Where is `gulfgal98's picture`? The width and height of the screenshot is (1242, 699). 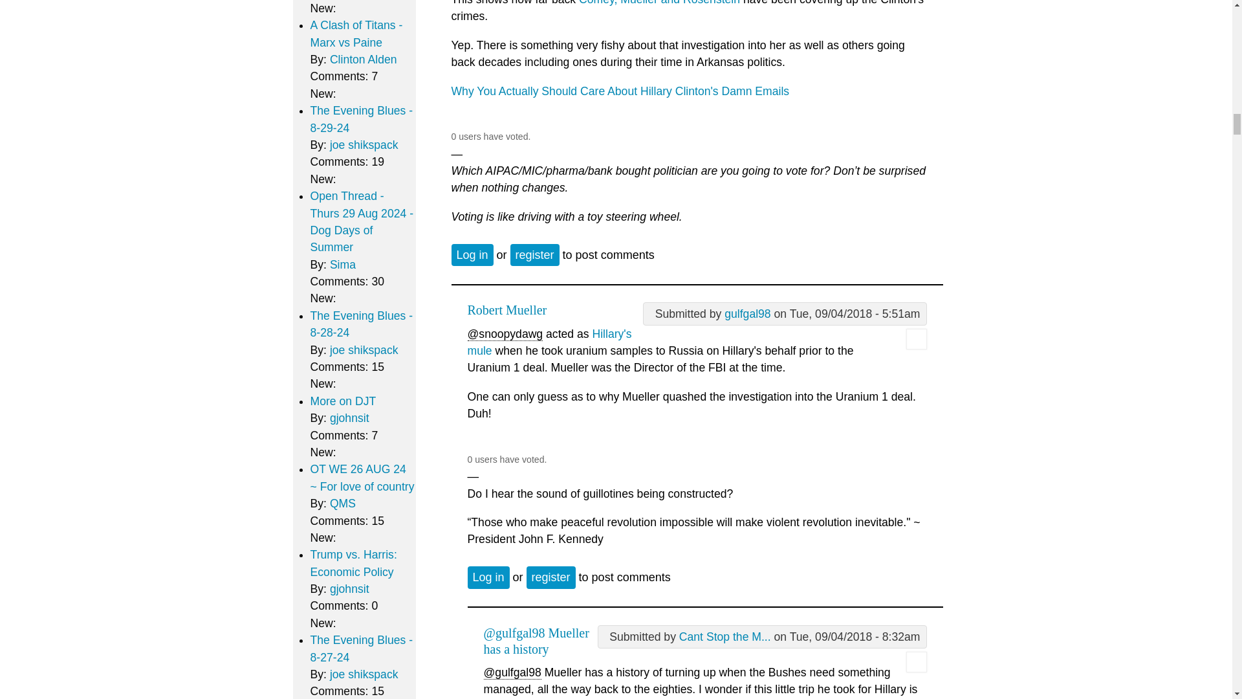 gulfgal98's picture is located at coordinates (916, 339).